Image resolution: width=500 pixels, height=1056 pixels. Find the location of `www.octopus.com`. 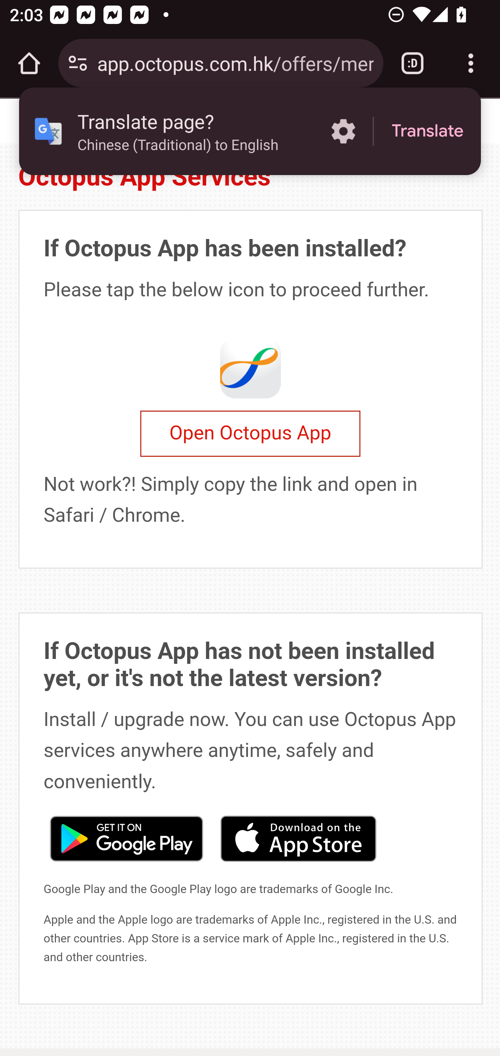

www.octopus.com is located at coordinates (83, 121).